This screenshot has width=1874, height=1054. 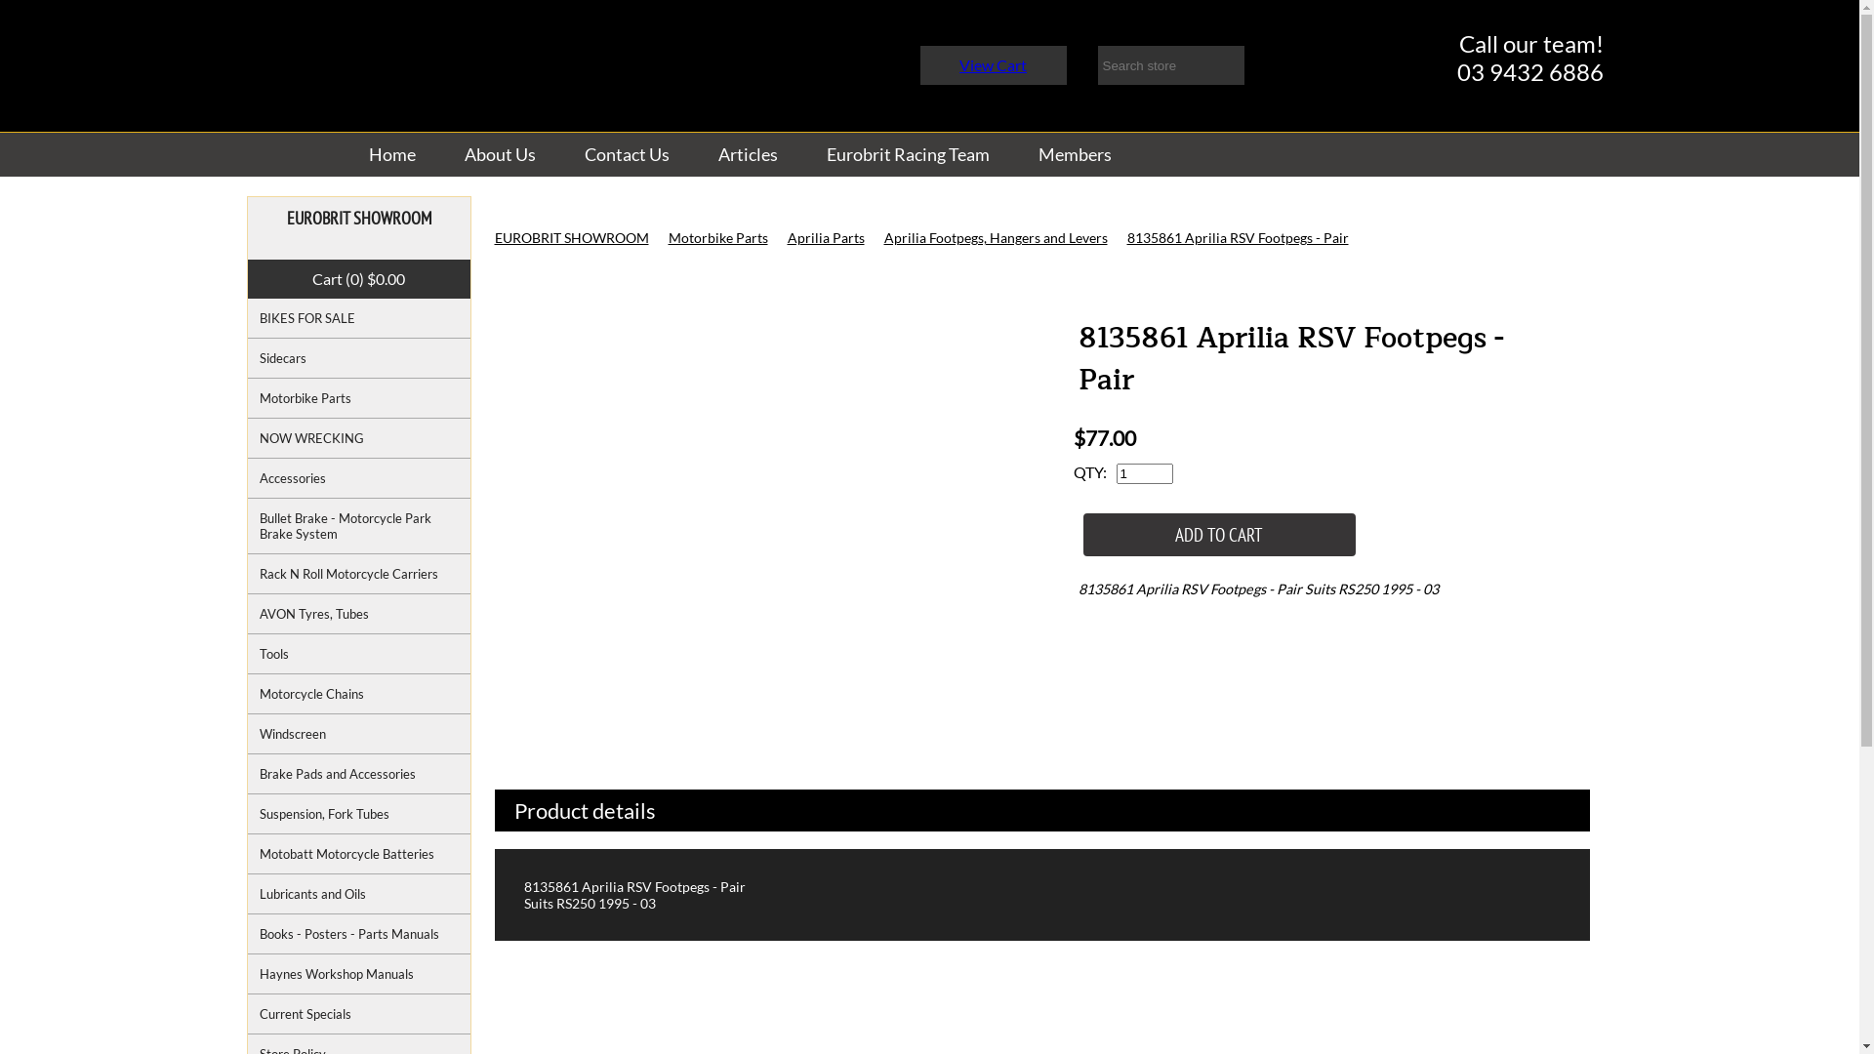 I want to click on Eurobrit Racing Team, so click(x=908, y=154).